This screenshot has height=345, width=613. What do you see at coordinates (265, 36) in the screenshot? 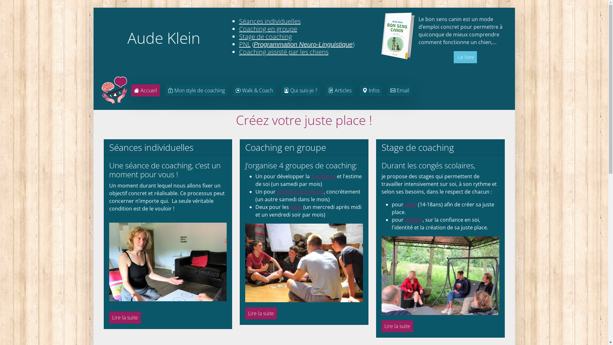
I see `Stage de coaching` at bounding box center [265, 36].